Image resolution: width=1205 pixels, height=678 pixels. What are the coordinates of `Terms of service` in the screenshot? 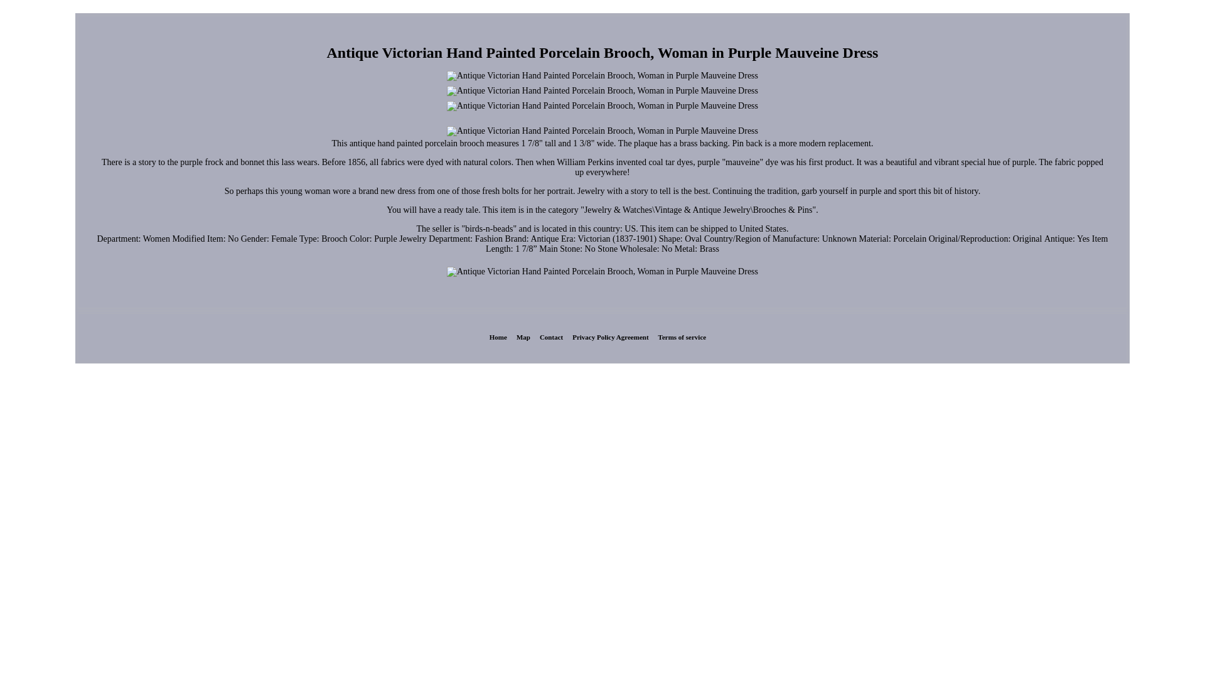 It's located at (682, 337).